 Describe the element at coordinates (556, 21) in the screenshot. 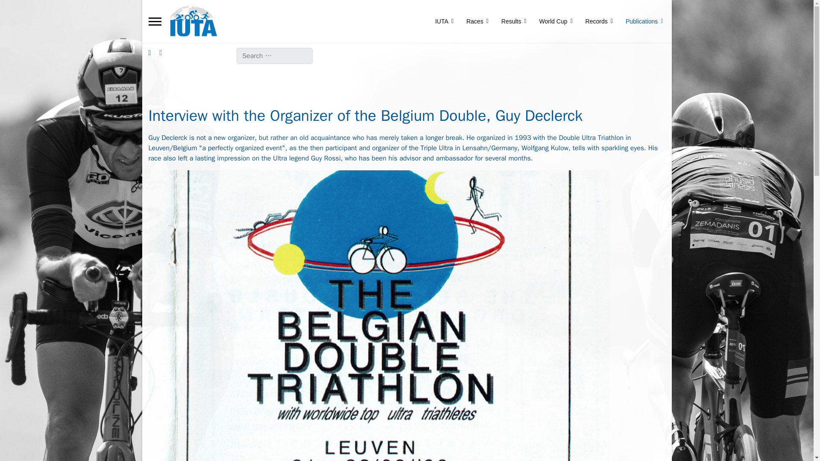

I see `World Cup` at that location.